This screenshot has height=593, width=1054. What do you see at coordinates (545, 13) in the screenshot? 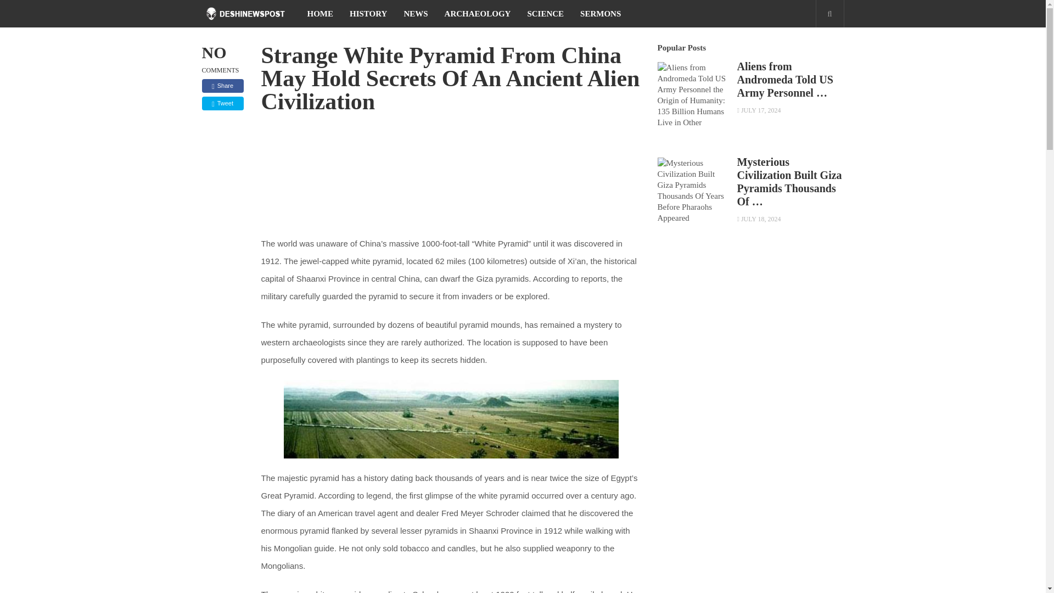
I see `SCIENCE` at bounding box center [545, 13].